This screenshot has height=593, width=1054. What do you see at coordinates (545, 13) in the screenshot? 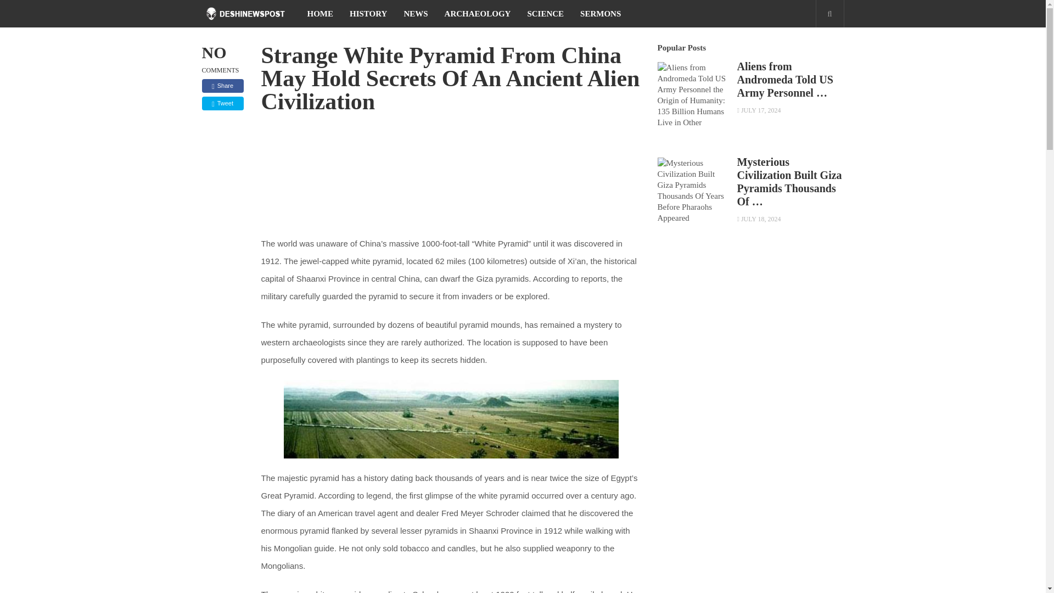
I see `SCIENCE` at bounding box center [545, 13].